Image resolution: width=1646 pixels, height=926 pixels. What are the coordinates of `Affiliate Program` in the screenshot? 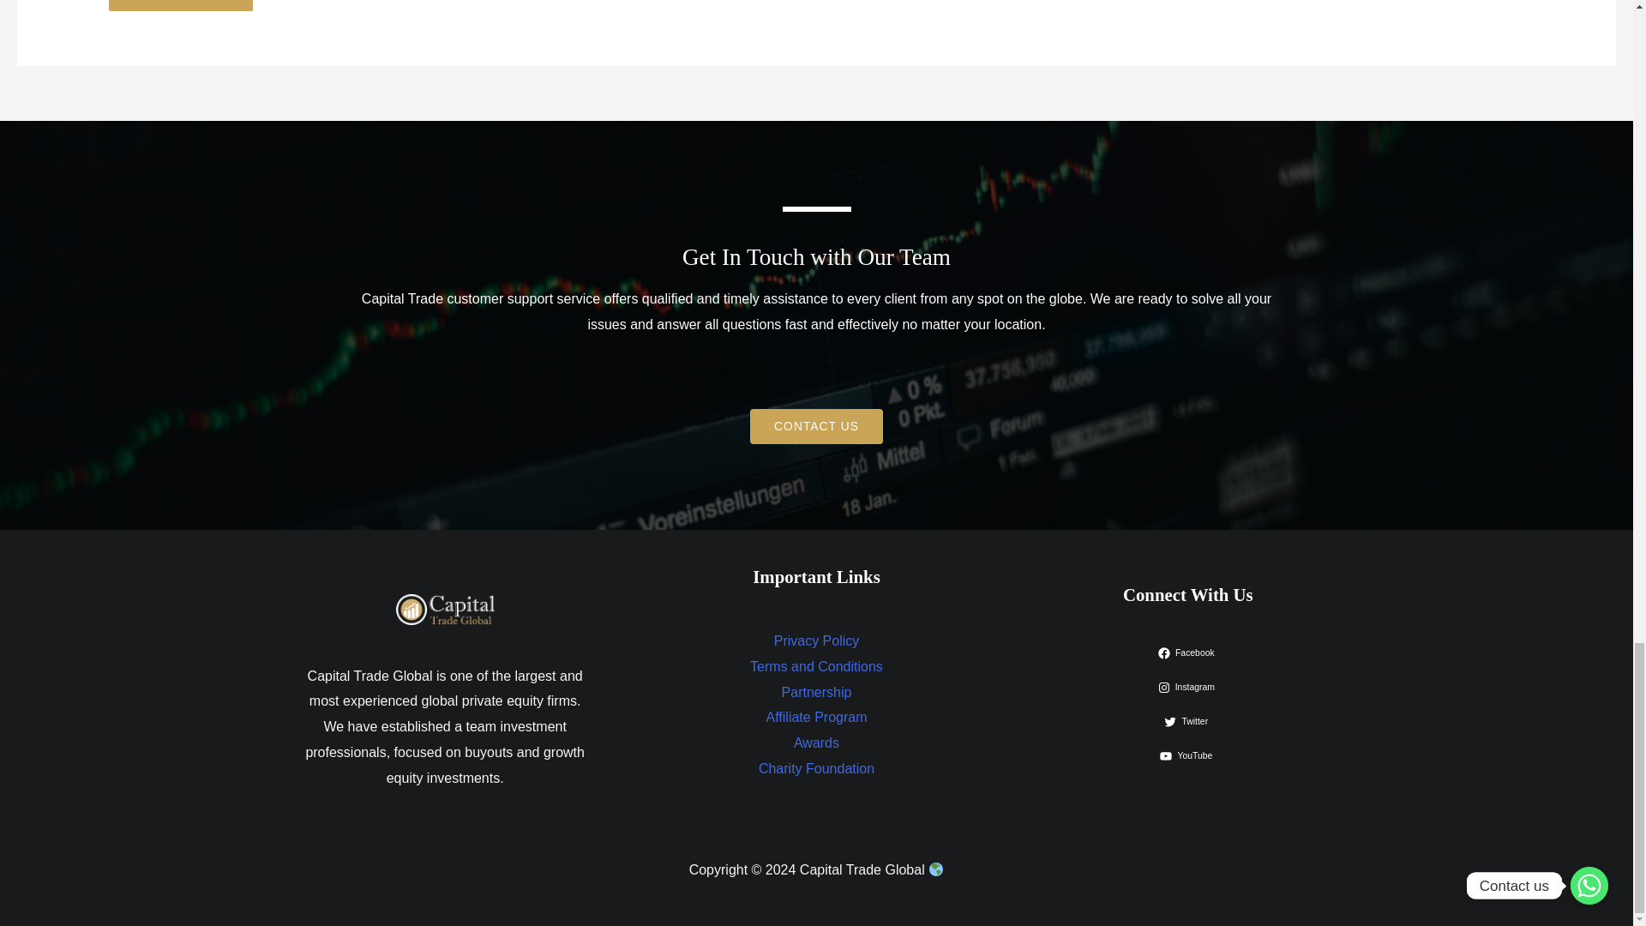 It's located at (816, 717).